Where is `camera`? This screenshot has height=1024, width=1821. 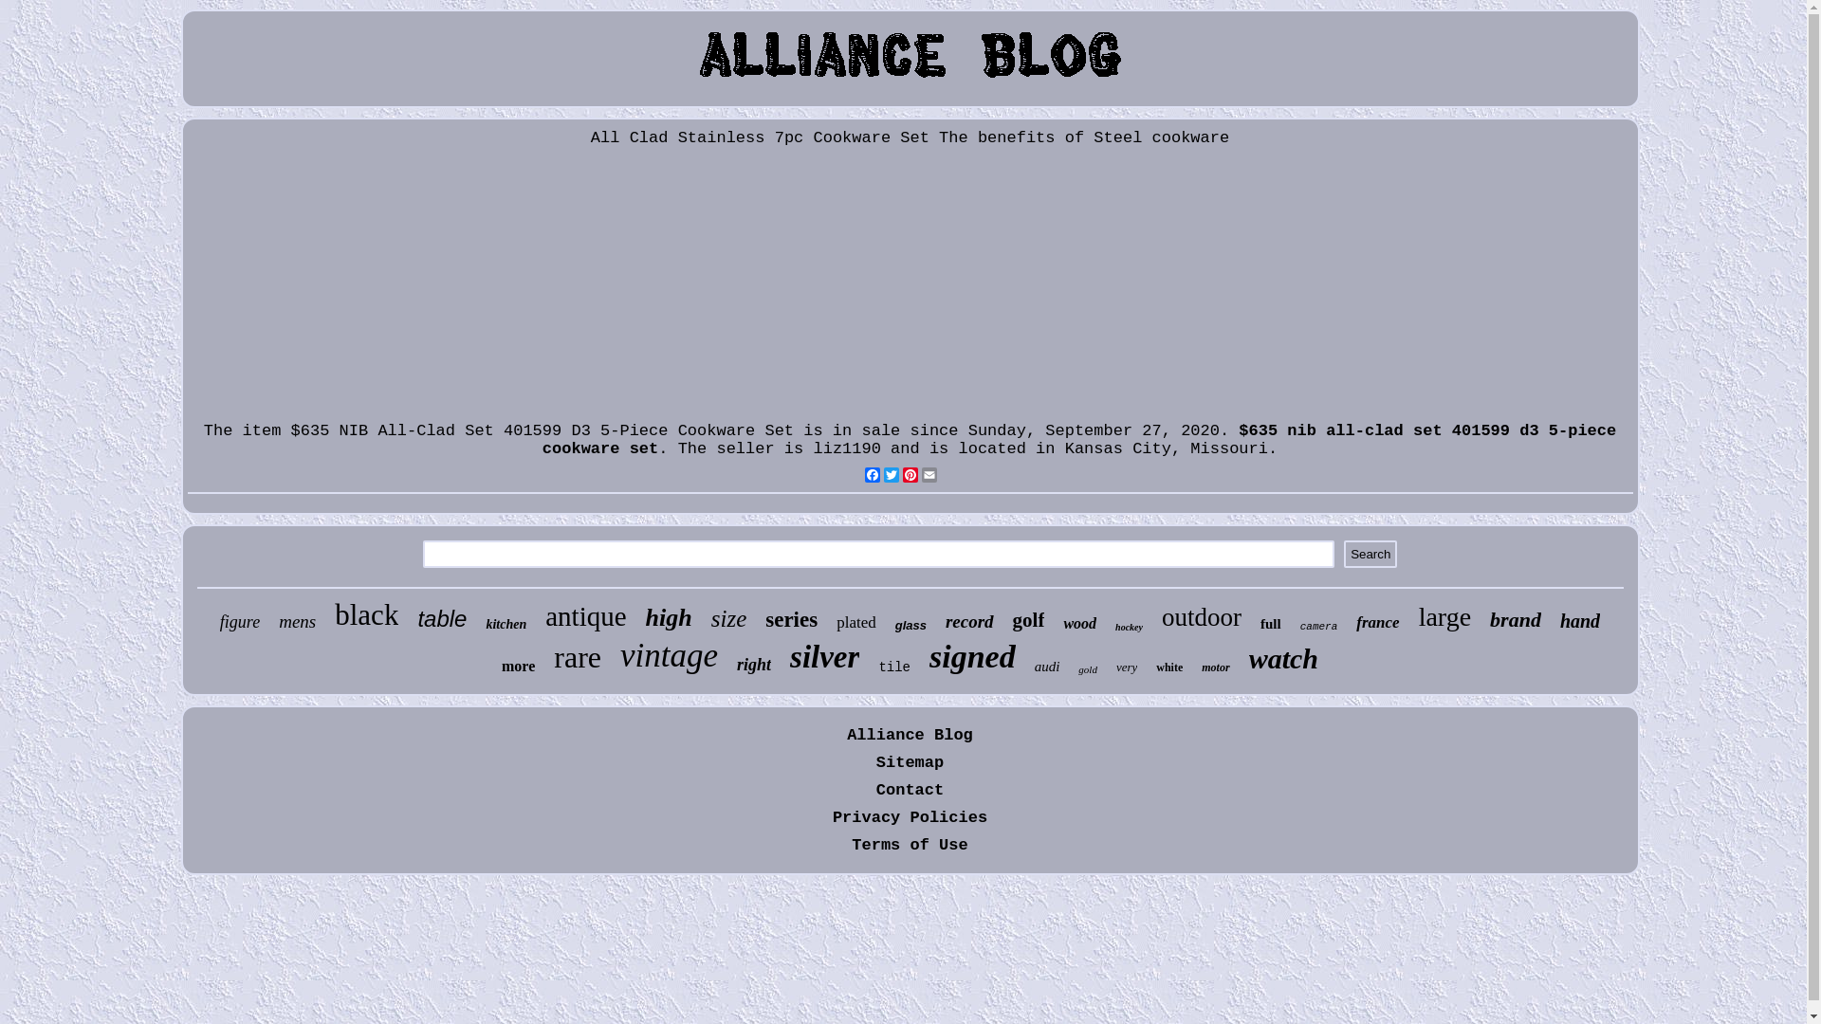
camera is located at coordinates (1319, 627).